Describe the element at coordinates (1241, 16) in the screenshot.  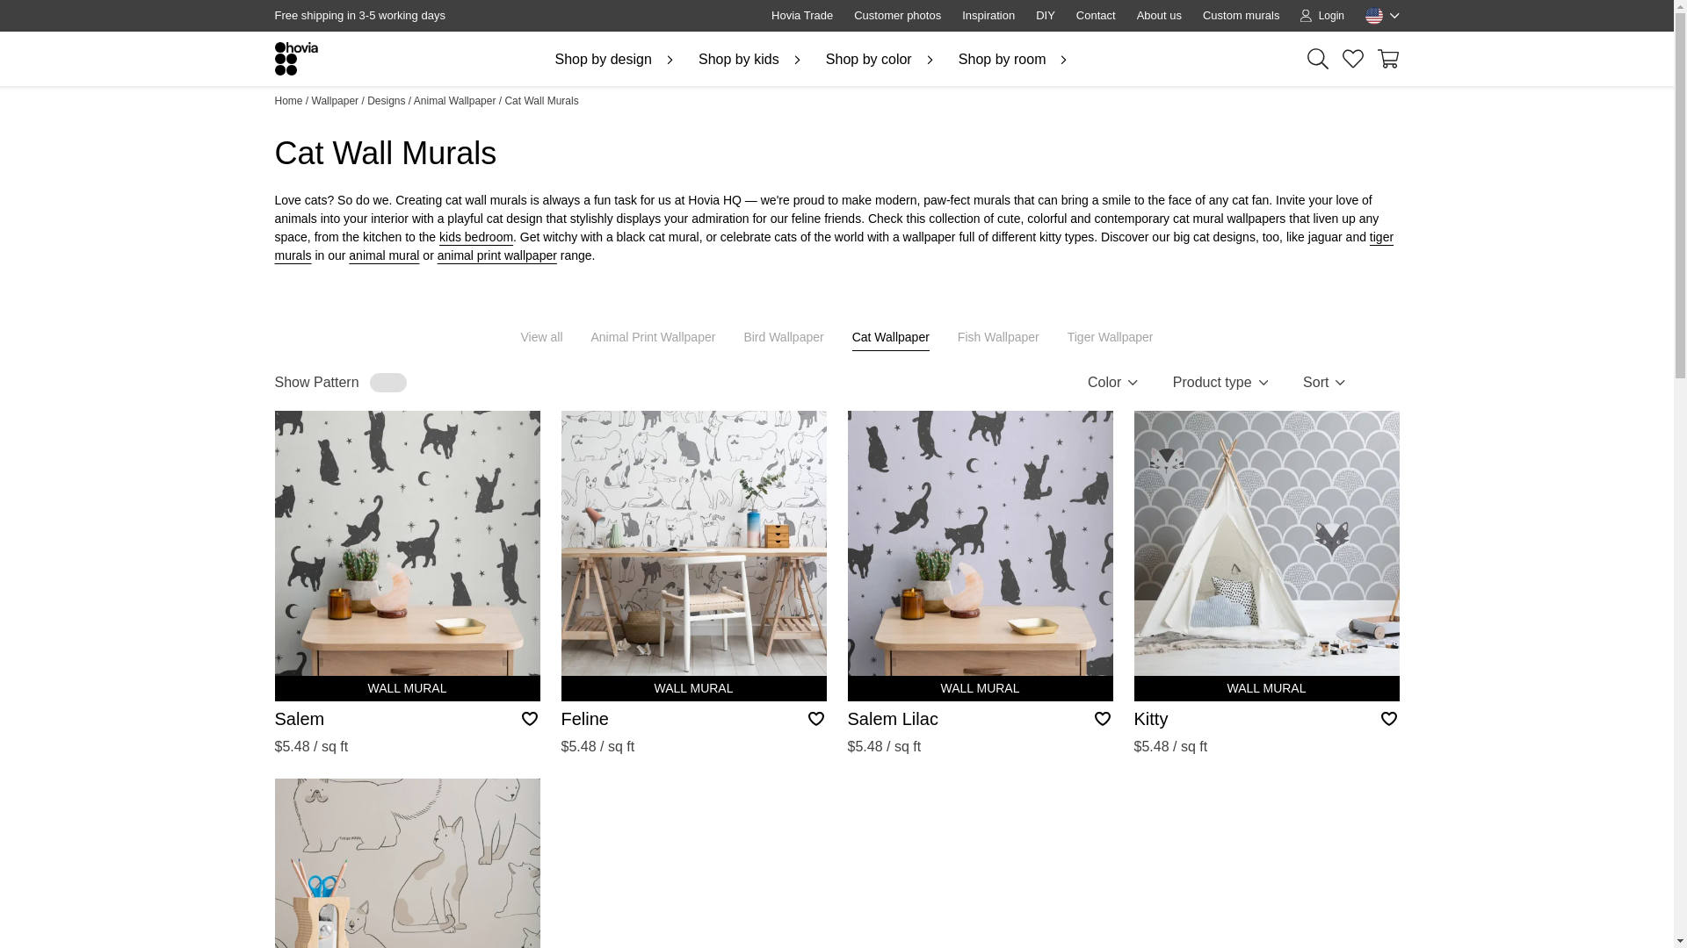
I see `Custom murals` at that location.